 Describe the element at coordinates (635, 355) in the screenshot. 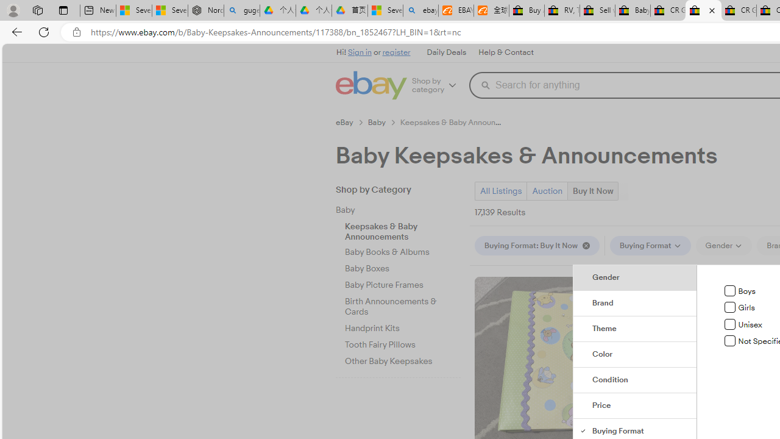

I see `Color` at that location.